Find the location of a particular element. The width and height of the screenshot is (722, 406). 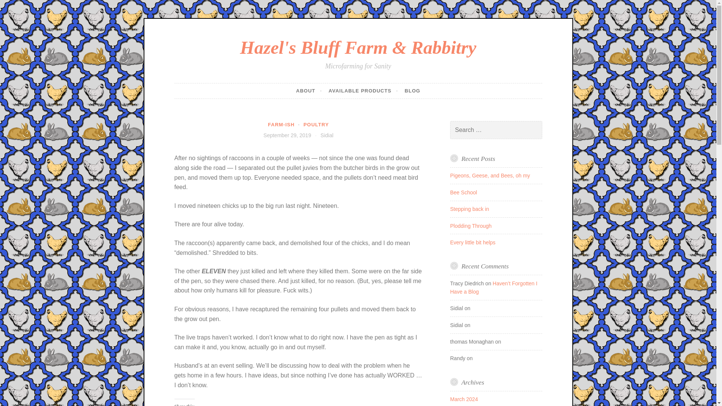

Search is located at coordinates (17, 7).